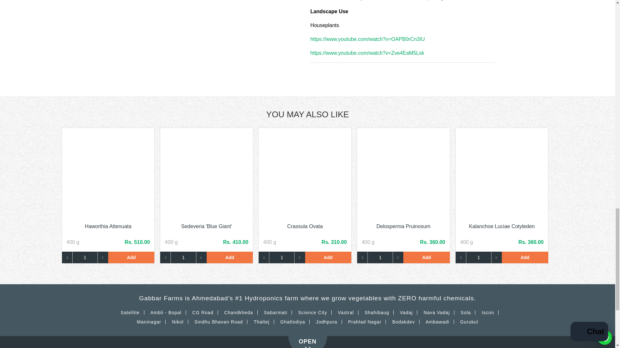 The width and height of the screenshot is (620, 348). What do you see at coordinates (380, 257) in the screenshot?
I see `1` at bounding box center [380, 257].